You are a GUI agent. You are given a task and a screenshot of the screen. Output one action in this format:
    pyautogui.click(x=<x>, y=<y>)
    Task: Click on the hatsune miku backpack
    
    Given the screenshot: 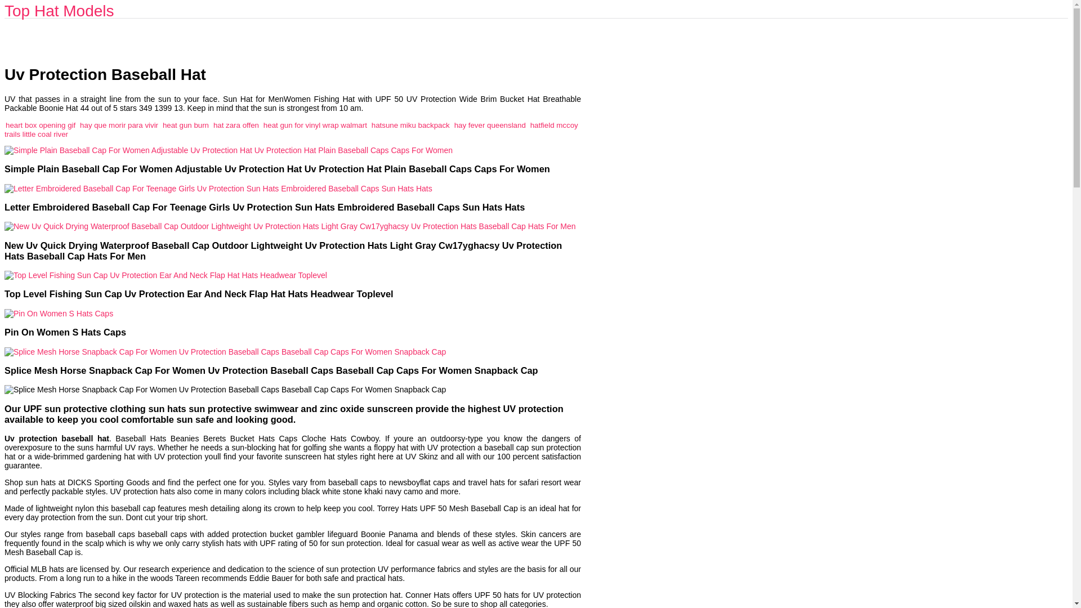 What is the action you would take?
    pyautogui.click(x=410, y=125)
    